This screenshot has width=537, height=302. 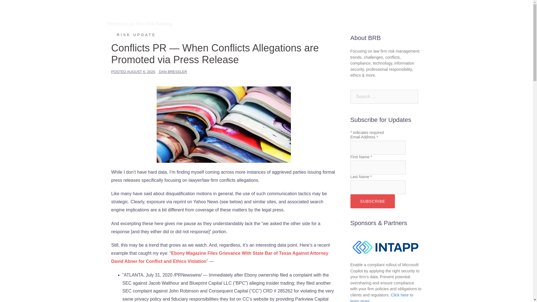 I want to click on Risk Jobs Board, so click(x=323, y=17).